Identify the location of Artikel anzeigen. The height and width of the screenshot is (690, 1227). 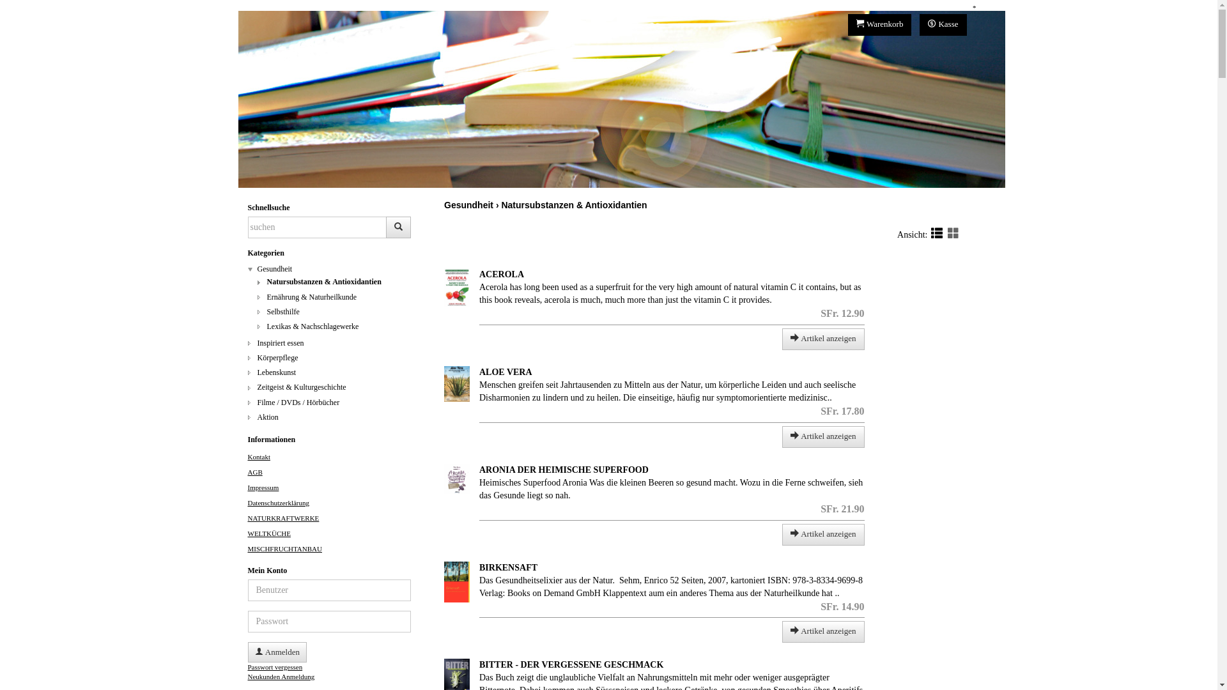
(823, 437).